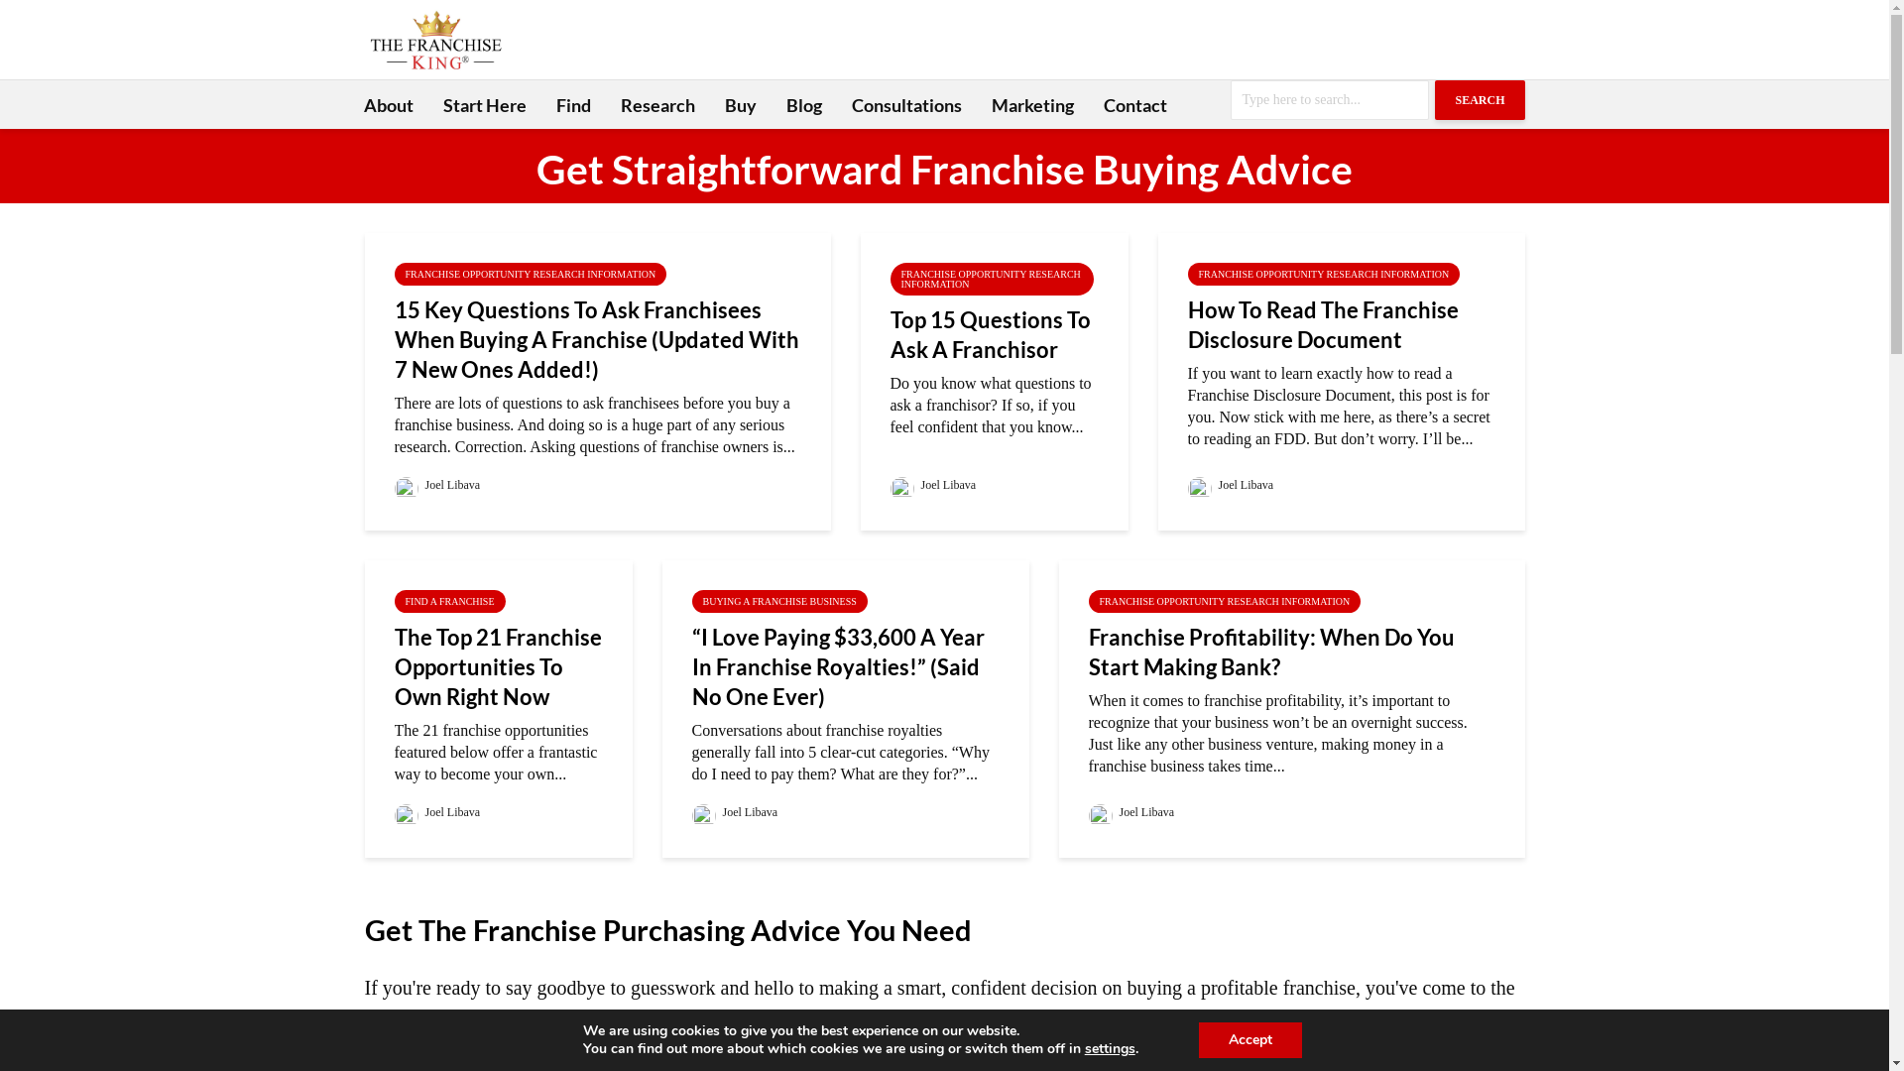 The width and height of the screenshot is (1904, 1071). What do you see at coordinates (1292, 653) in the screenshot?
I see `Franchise Profitability: When Do You Start Making Bank?` at bounding box center [1292, 653].